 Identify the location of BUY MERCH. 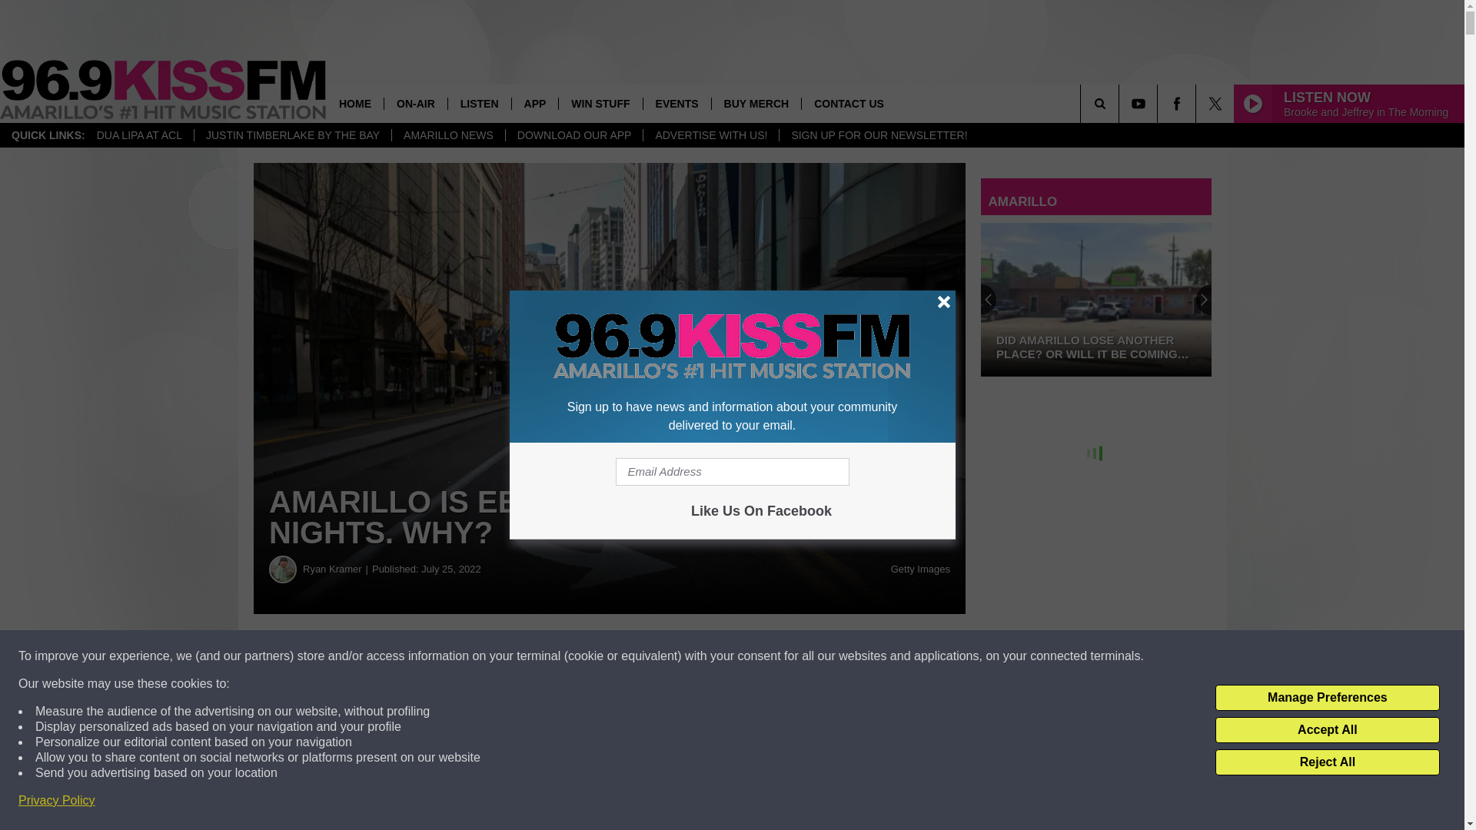
(756, 103).